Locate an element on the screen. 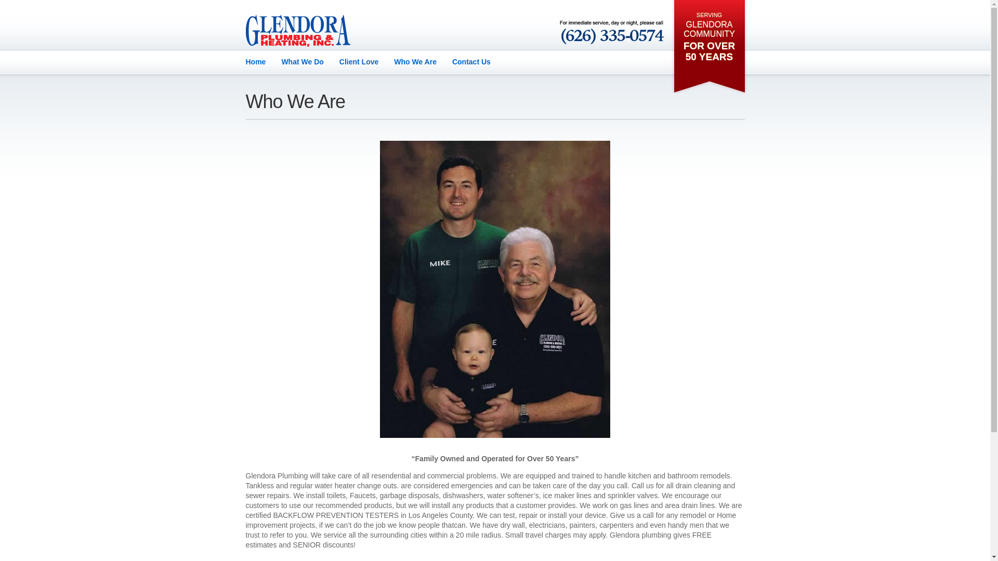 The height and width of the screenshot is (561, 998). What We Do is located at coordinates (303, 62).